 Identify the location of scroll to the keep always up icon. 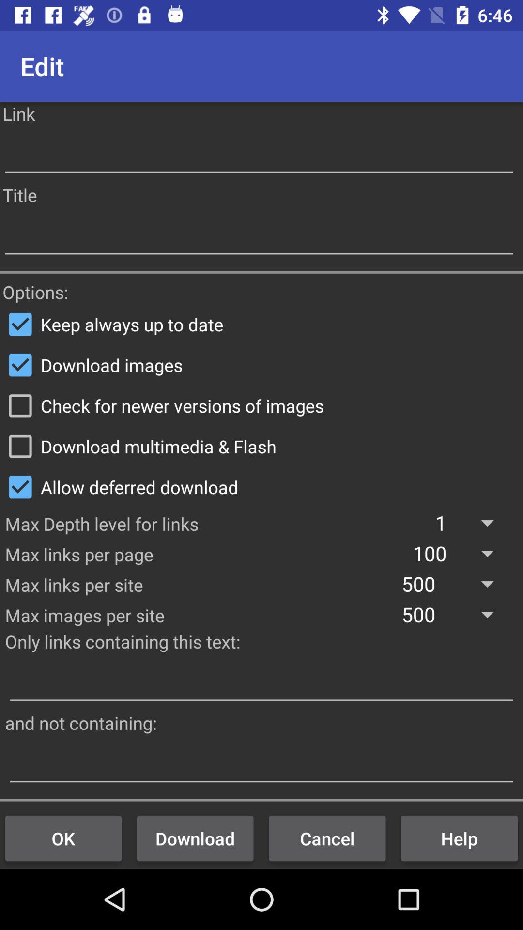
(261, 324).